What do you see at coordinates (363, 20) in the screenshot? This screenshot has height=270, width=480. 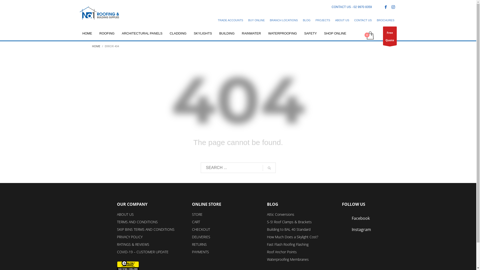 I see `CONTACT US` at bounding box center [363, 20].